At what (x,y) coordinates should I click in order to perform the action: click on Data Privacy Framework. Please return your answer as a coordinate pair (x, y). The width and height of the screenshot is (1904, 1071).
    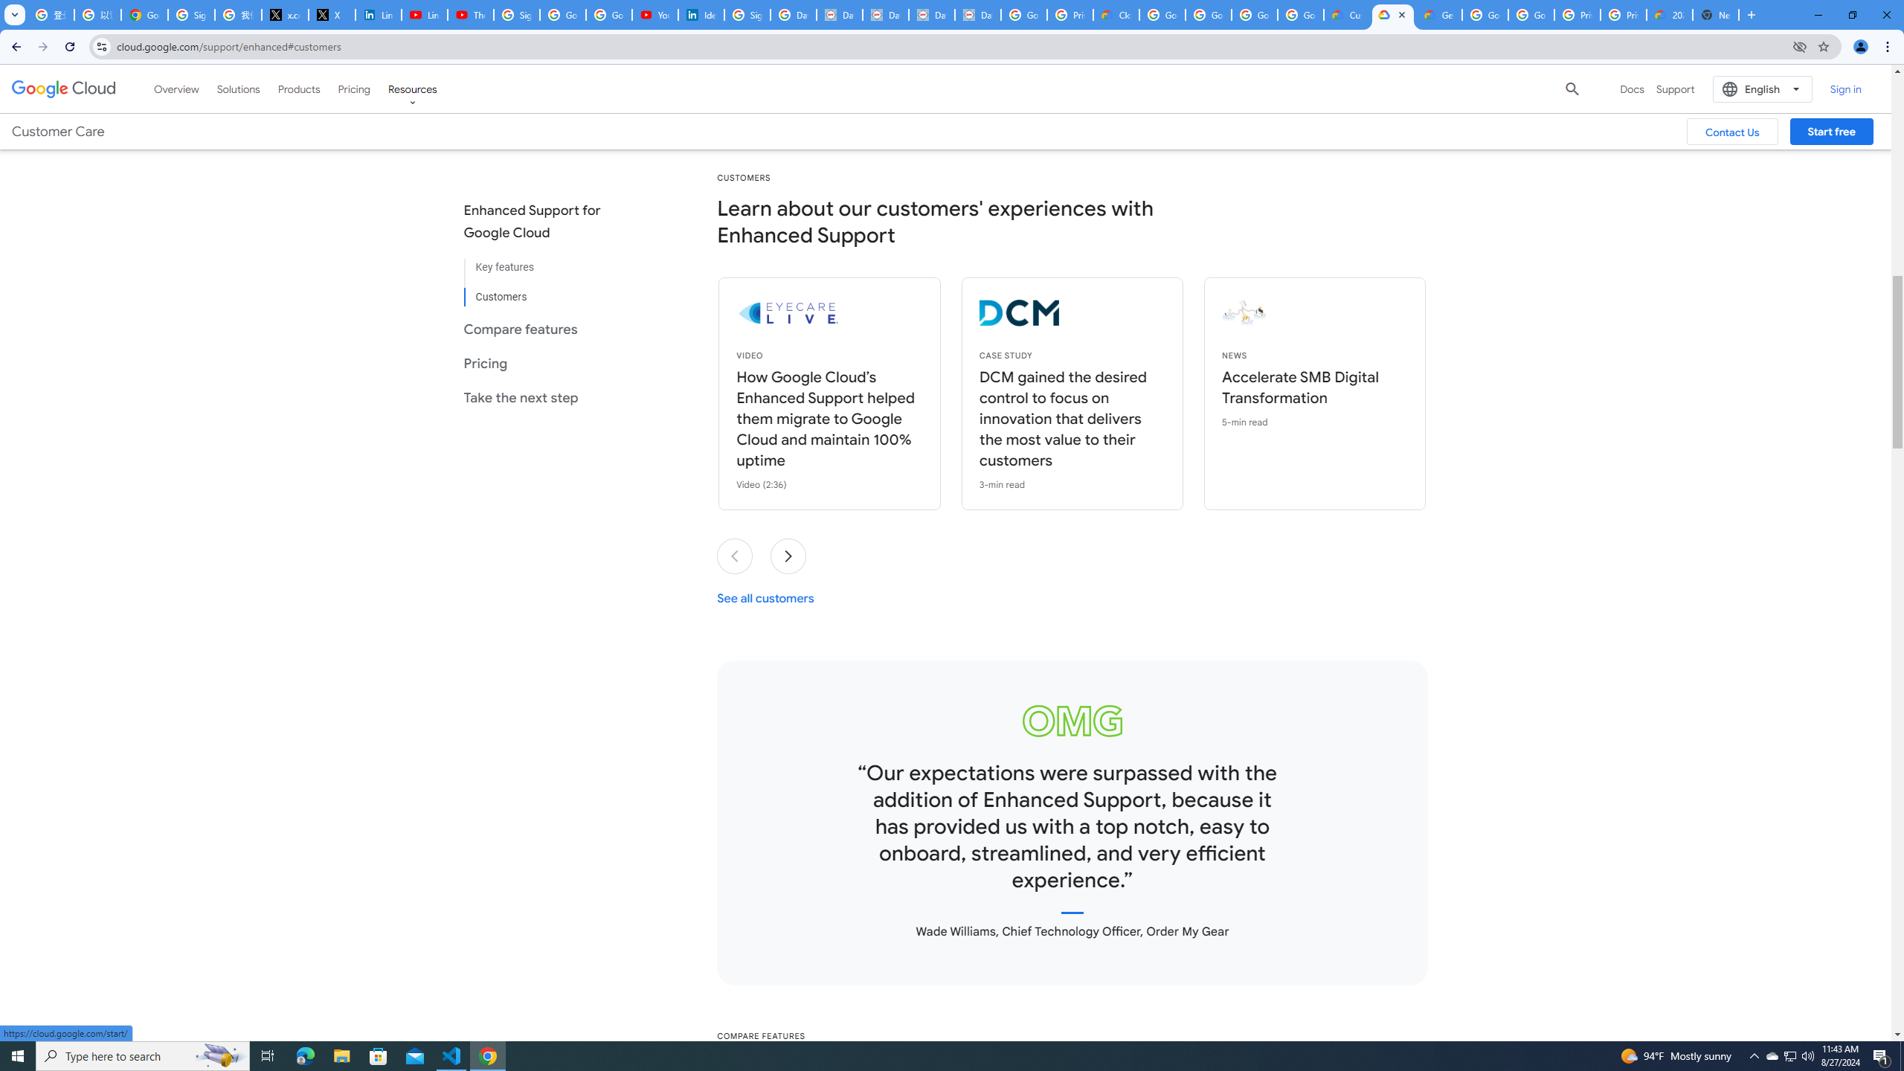
    Looking at the image, I should click on (931, 15).